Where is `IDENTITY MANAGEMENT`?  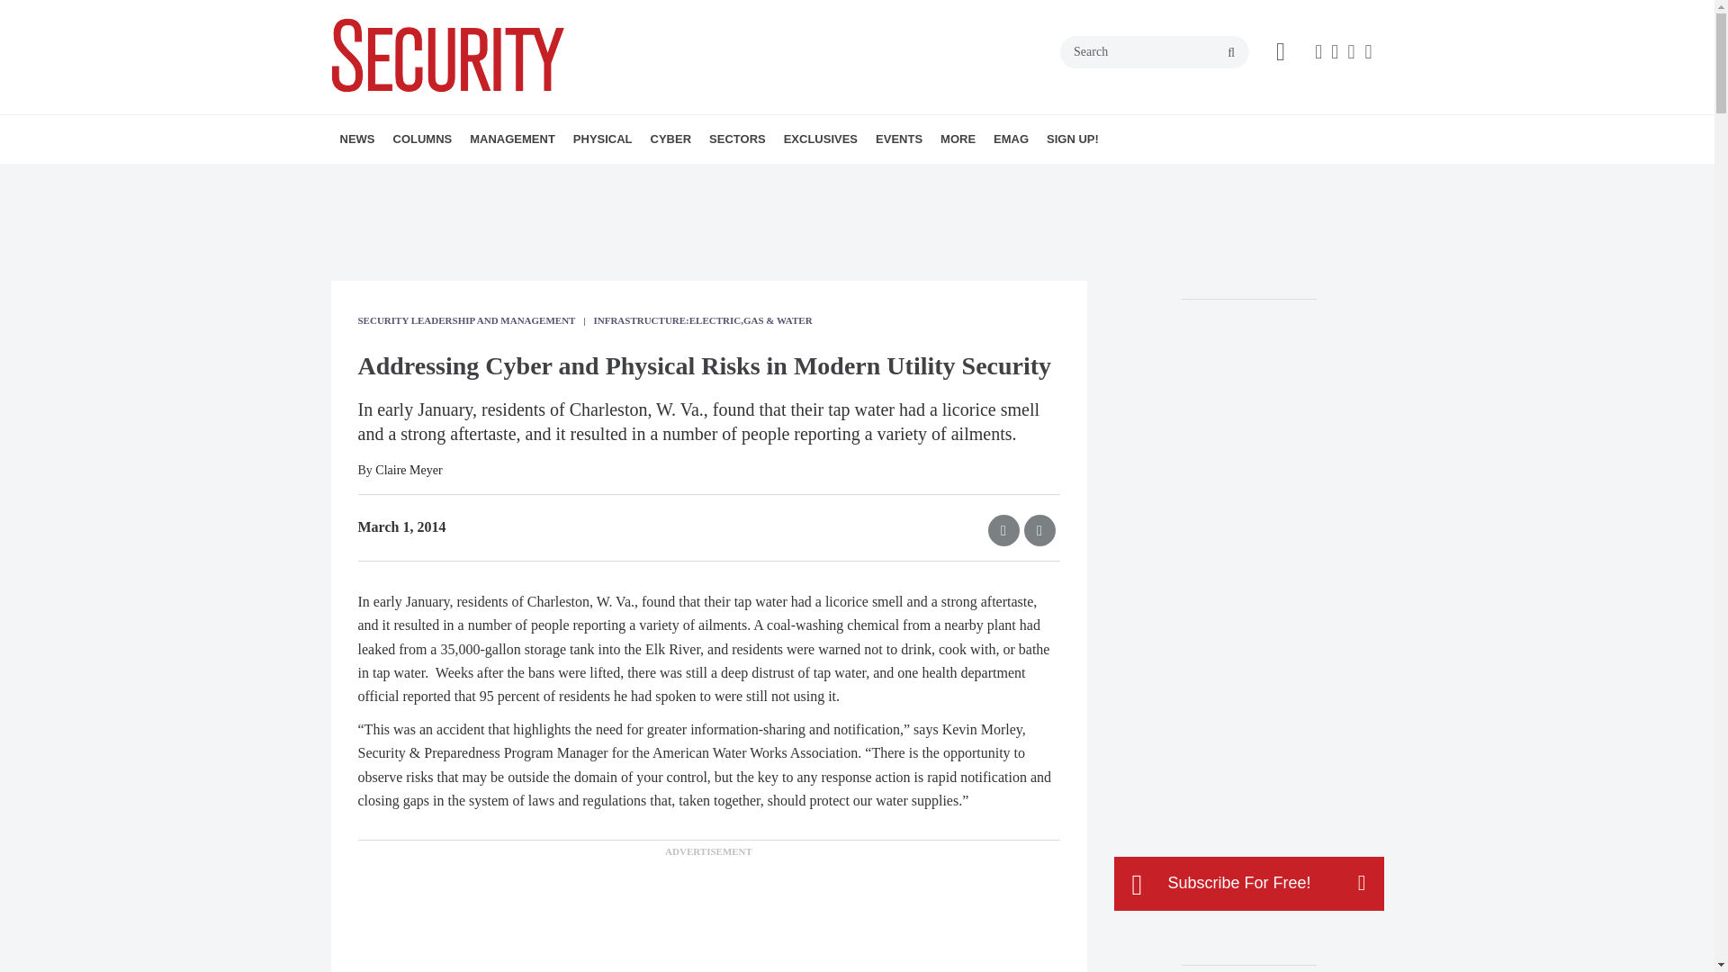
IDENTITY MANAGEMENT is located at coordinates (693, 178).